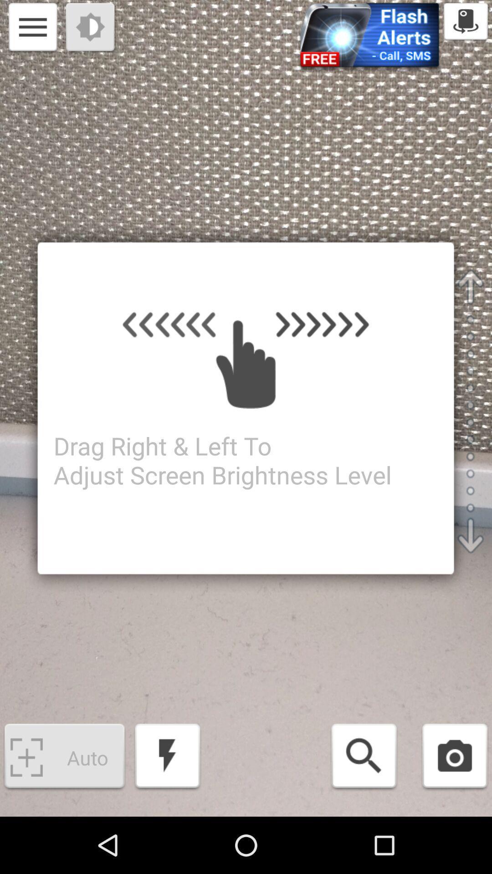 This screenshot has height=874, width=492. I want to click on brightness view, so click(91, 28).